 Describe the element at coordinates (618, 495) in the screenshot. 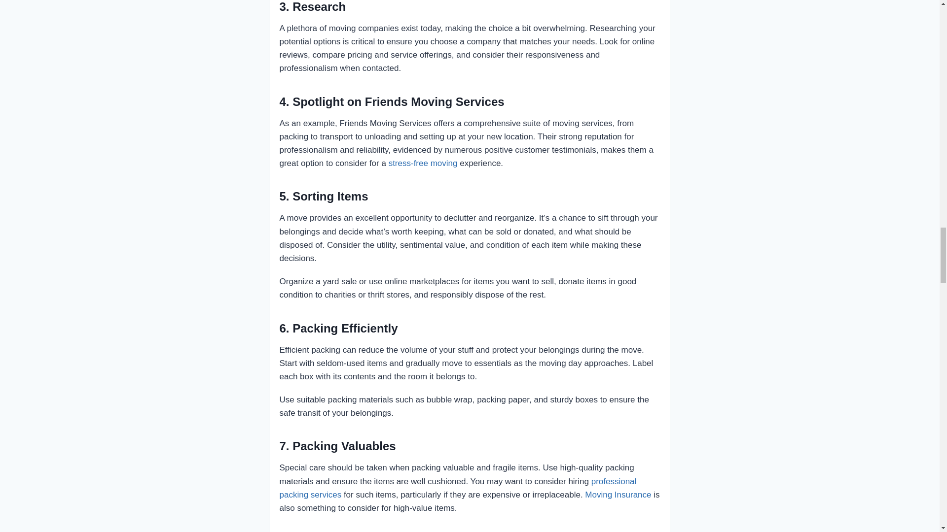

I see `Moving Insurance` at that location.